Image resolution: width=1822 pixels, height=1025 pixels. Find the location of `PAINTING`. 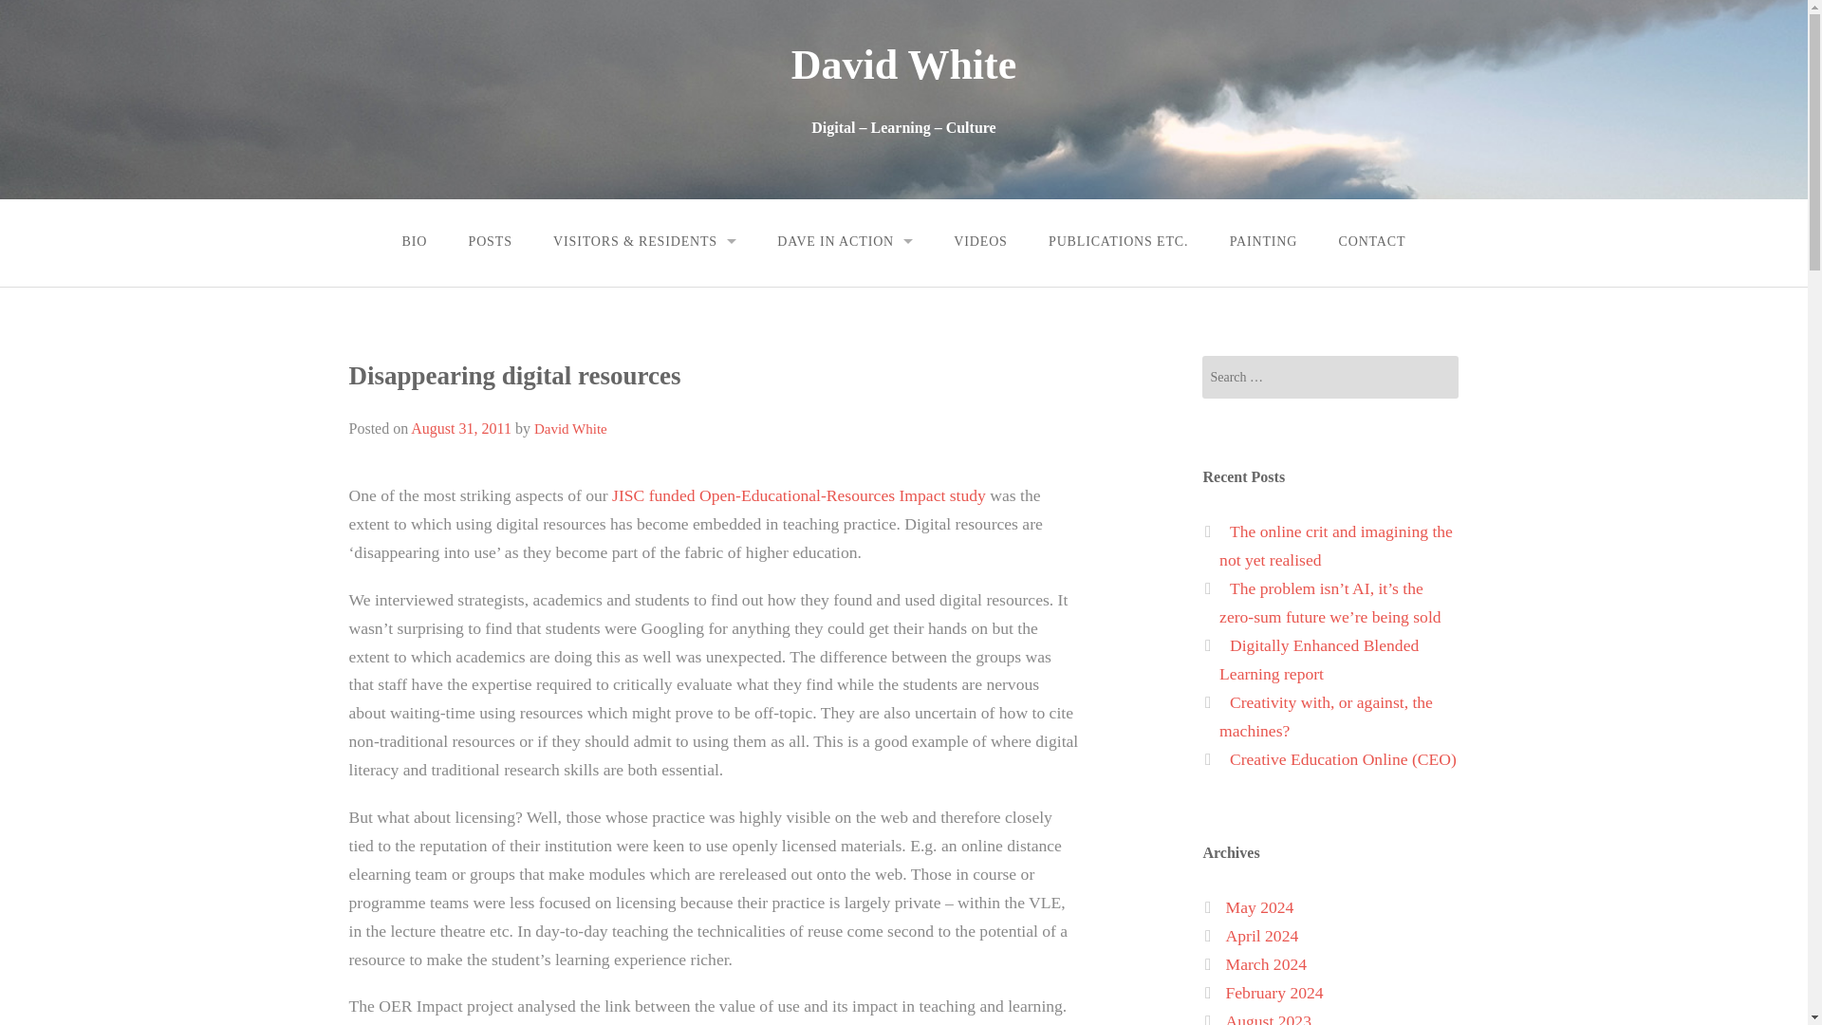

PAINTING is located at coordinates (1263, 241).